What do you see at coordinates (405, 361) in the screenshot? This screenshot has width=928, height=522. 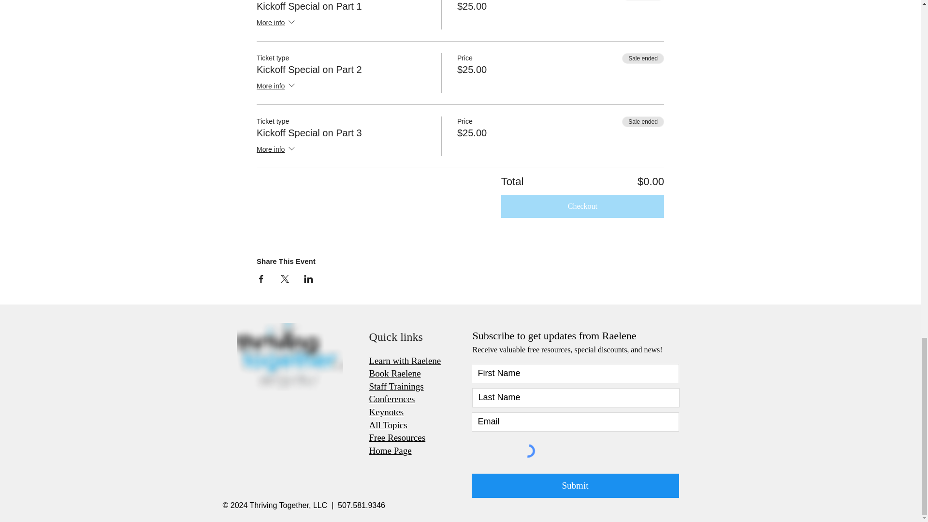 I see `Learn with Raelene` at bounding box center [405, 361].